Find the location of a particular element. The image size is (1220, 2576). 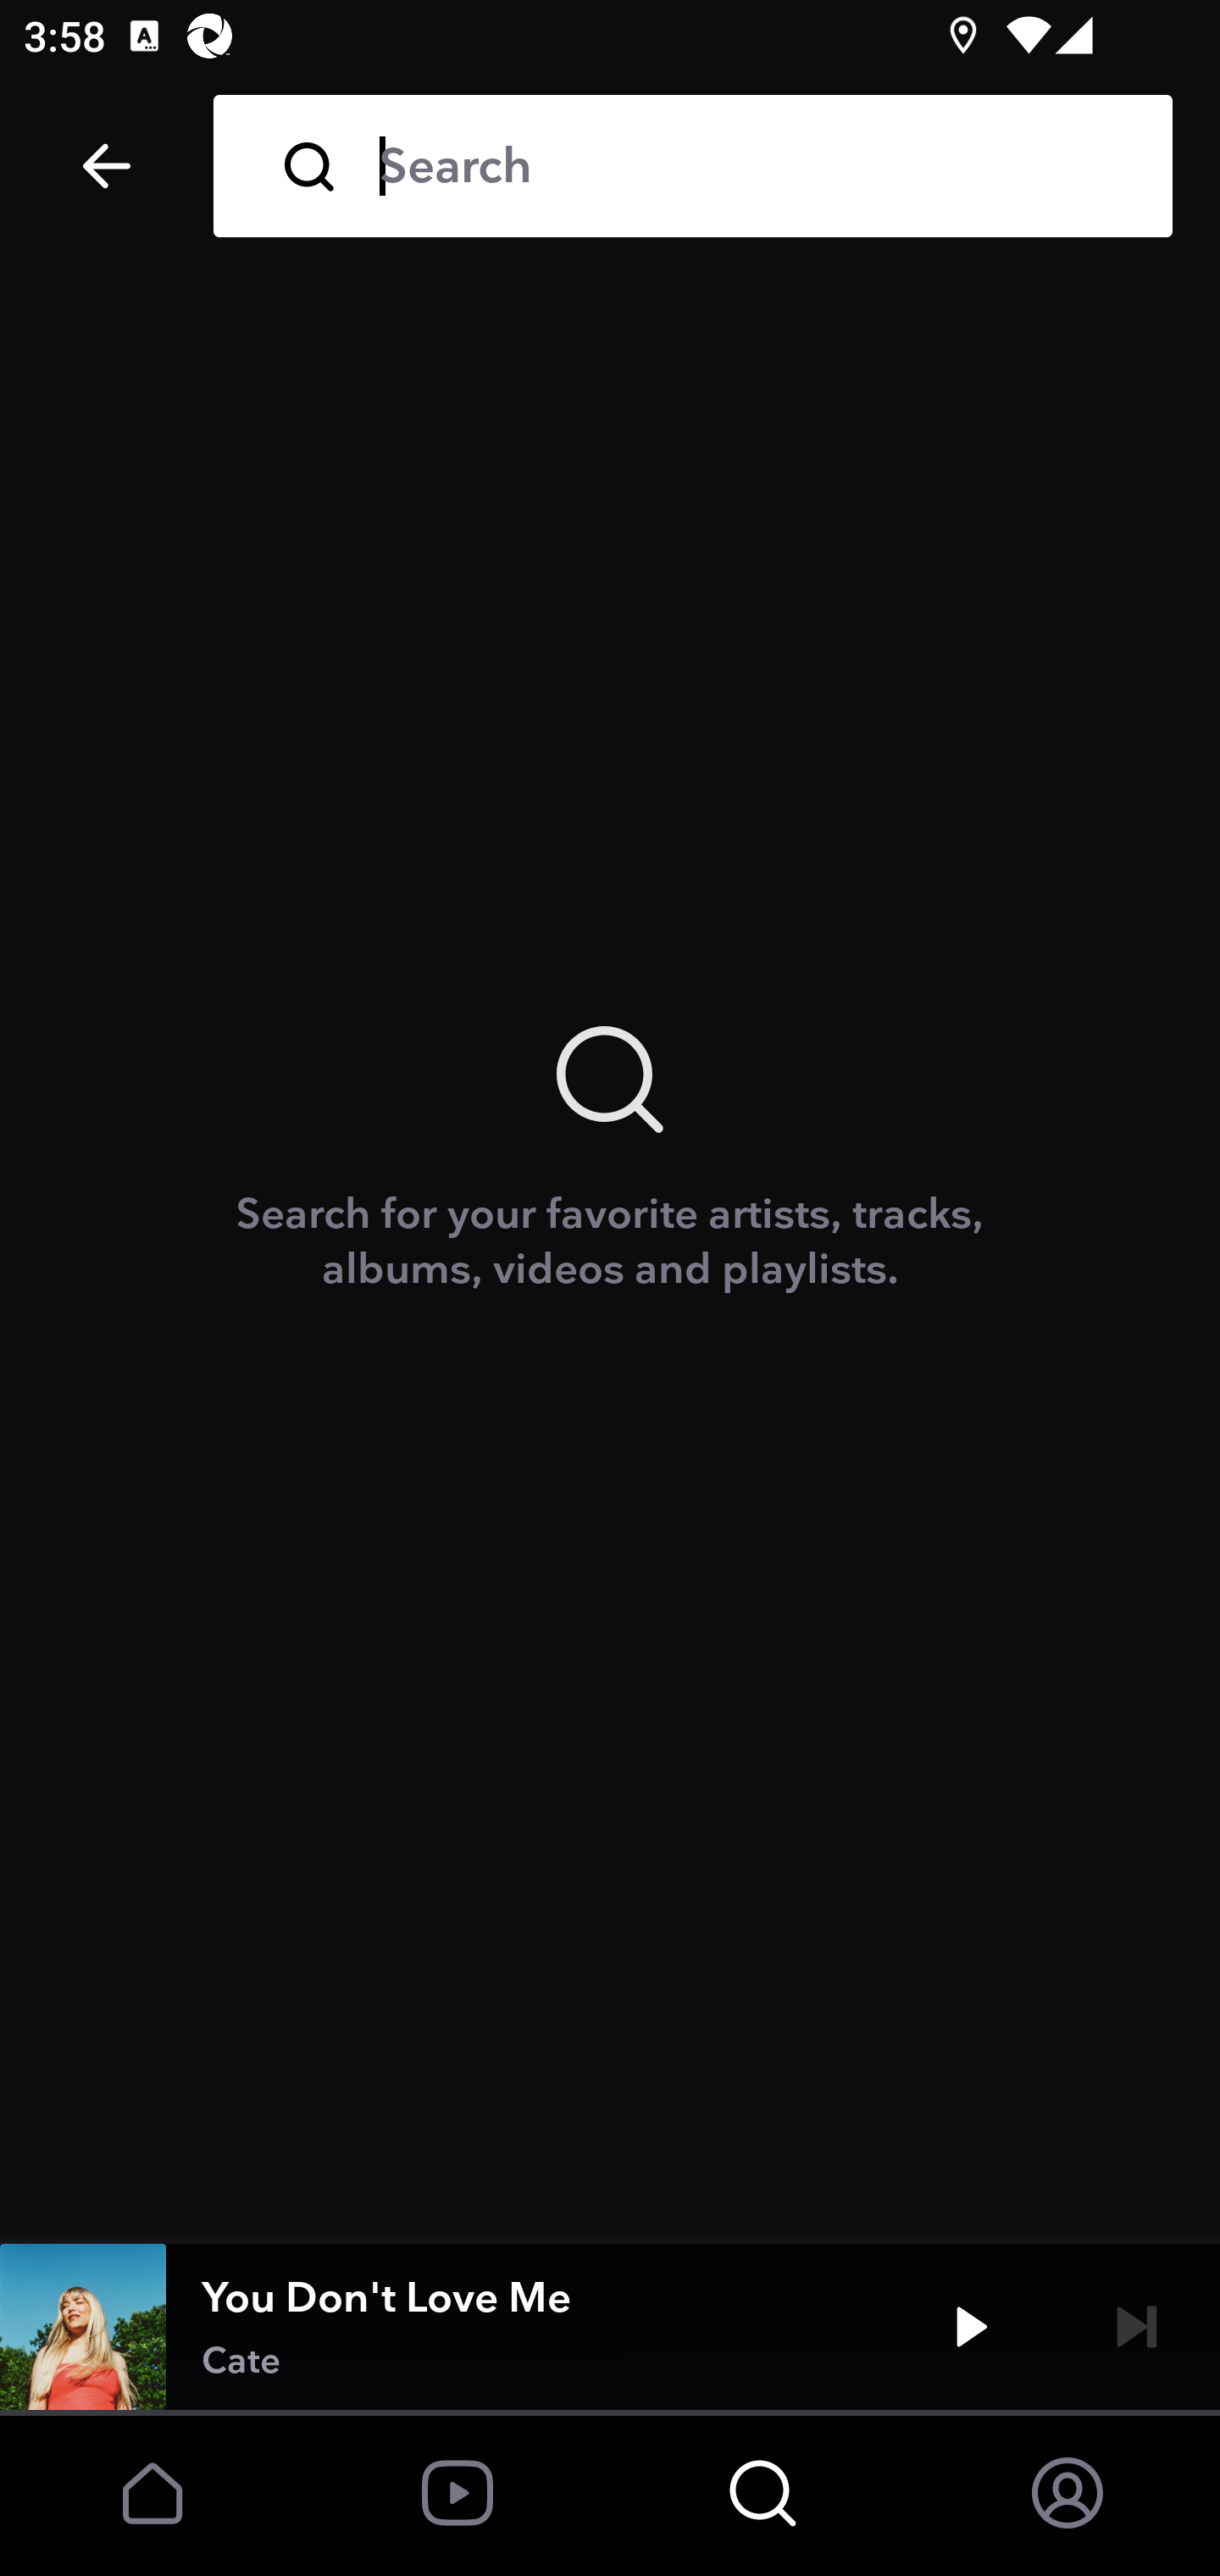

You Don't Love Me Cate Play is located at coordinates (610, 2327).